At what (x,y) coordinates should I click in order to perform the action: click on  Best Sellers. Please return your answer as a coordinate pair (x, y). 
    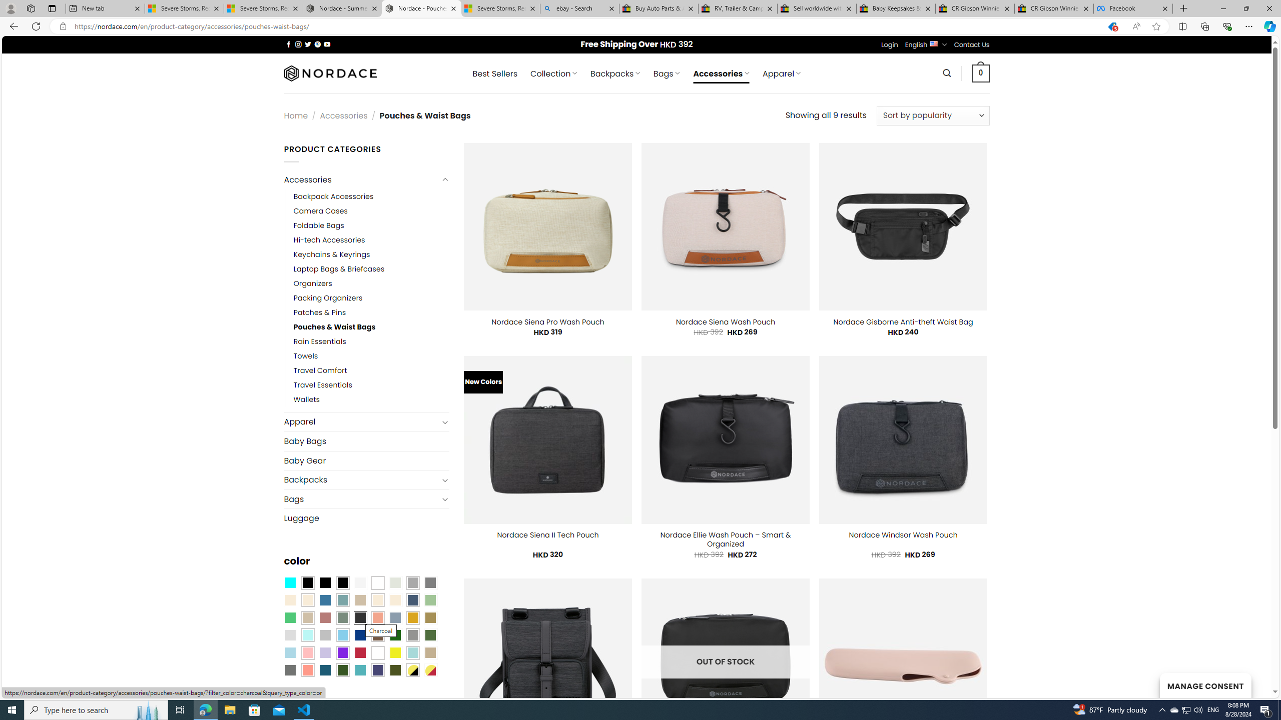
    Looking at the image, I should click on (495, 73).